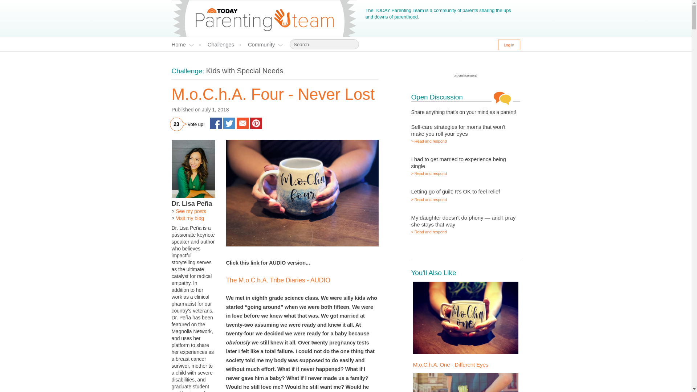 The width and height of the screenshot is (697, 392). What do you see at coordinates (196, 123) in the screenshot?
I see `Vote up!` at bounding box center [196, 123].